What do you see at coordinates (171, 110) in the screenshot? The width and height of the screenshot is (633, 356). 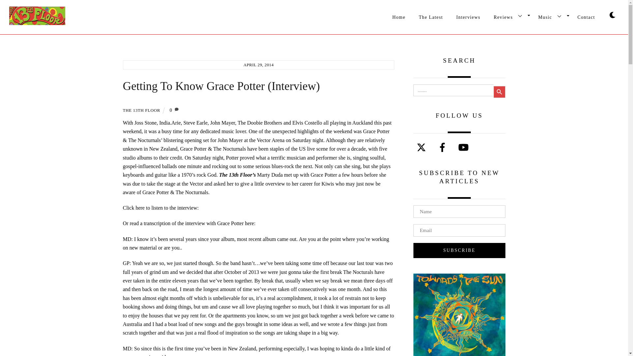 I see `Reviews` at bounding box center [171, 110].